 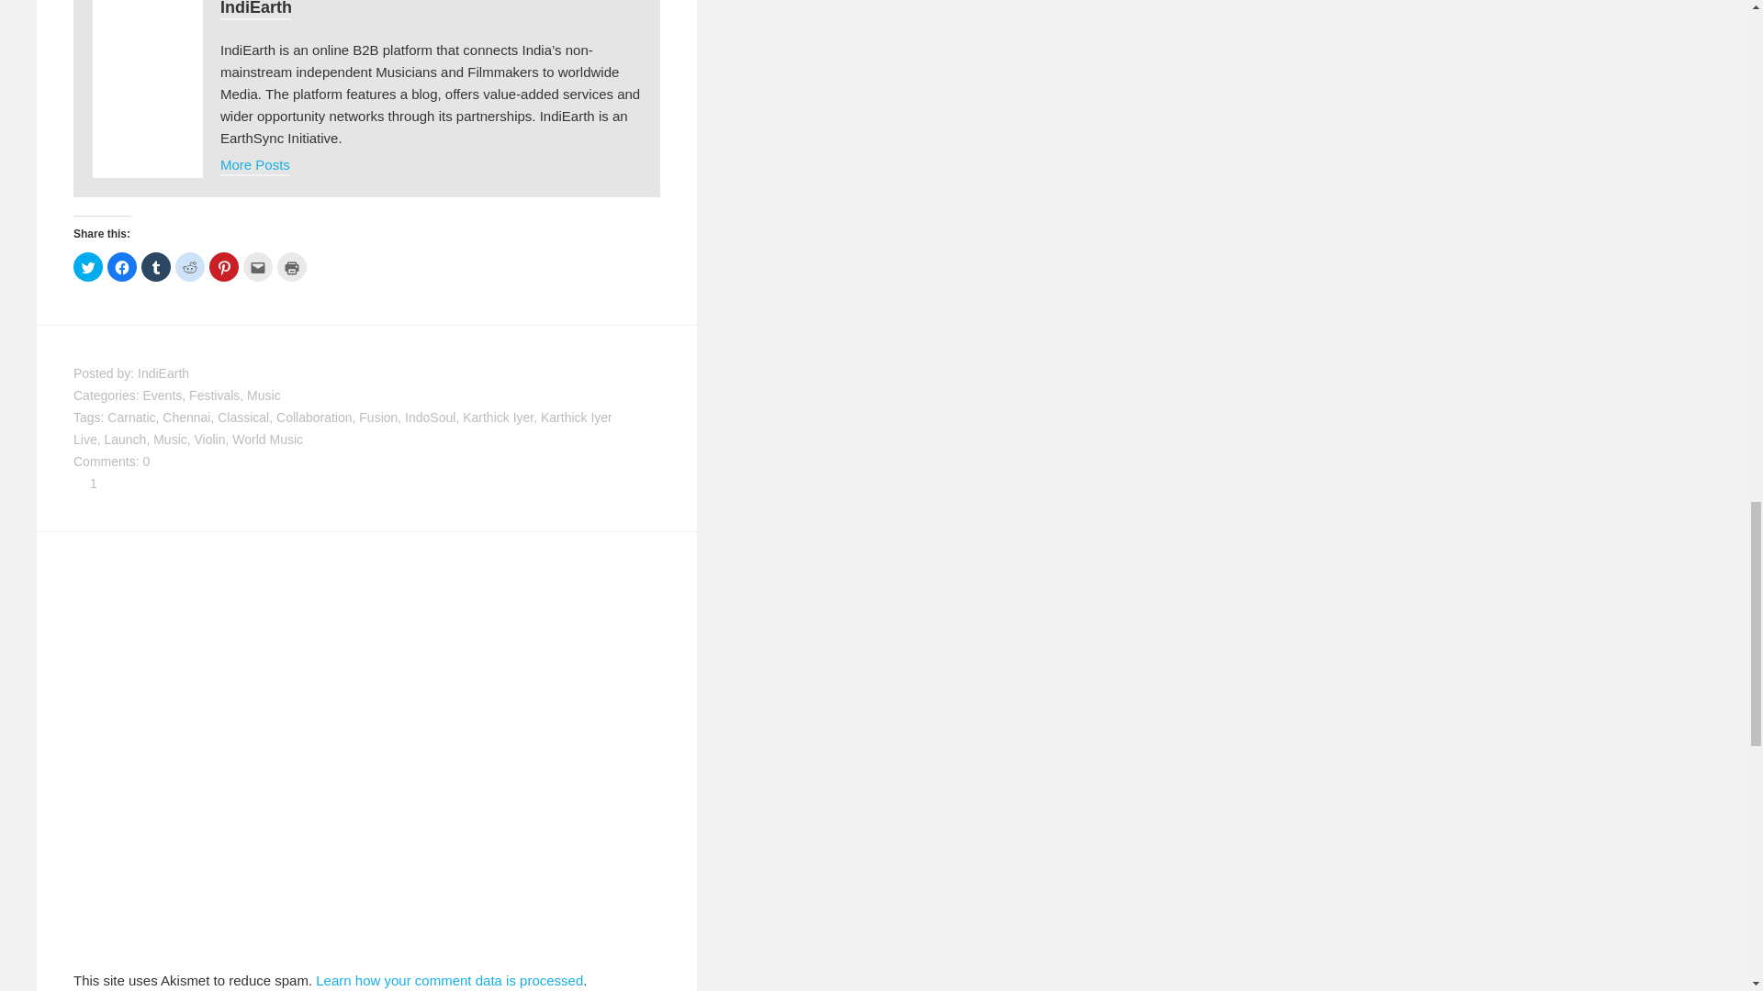 What do you see at coordinates (122, 266) in the screenshot?
I see `Click to share on Facebook` at bounding box center [122, 266].